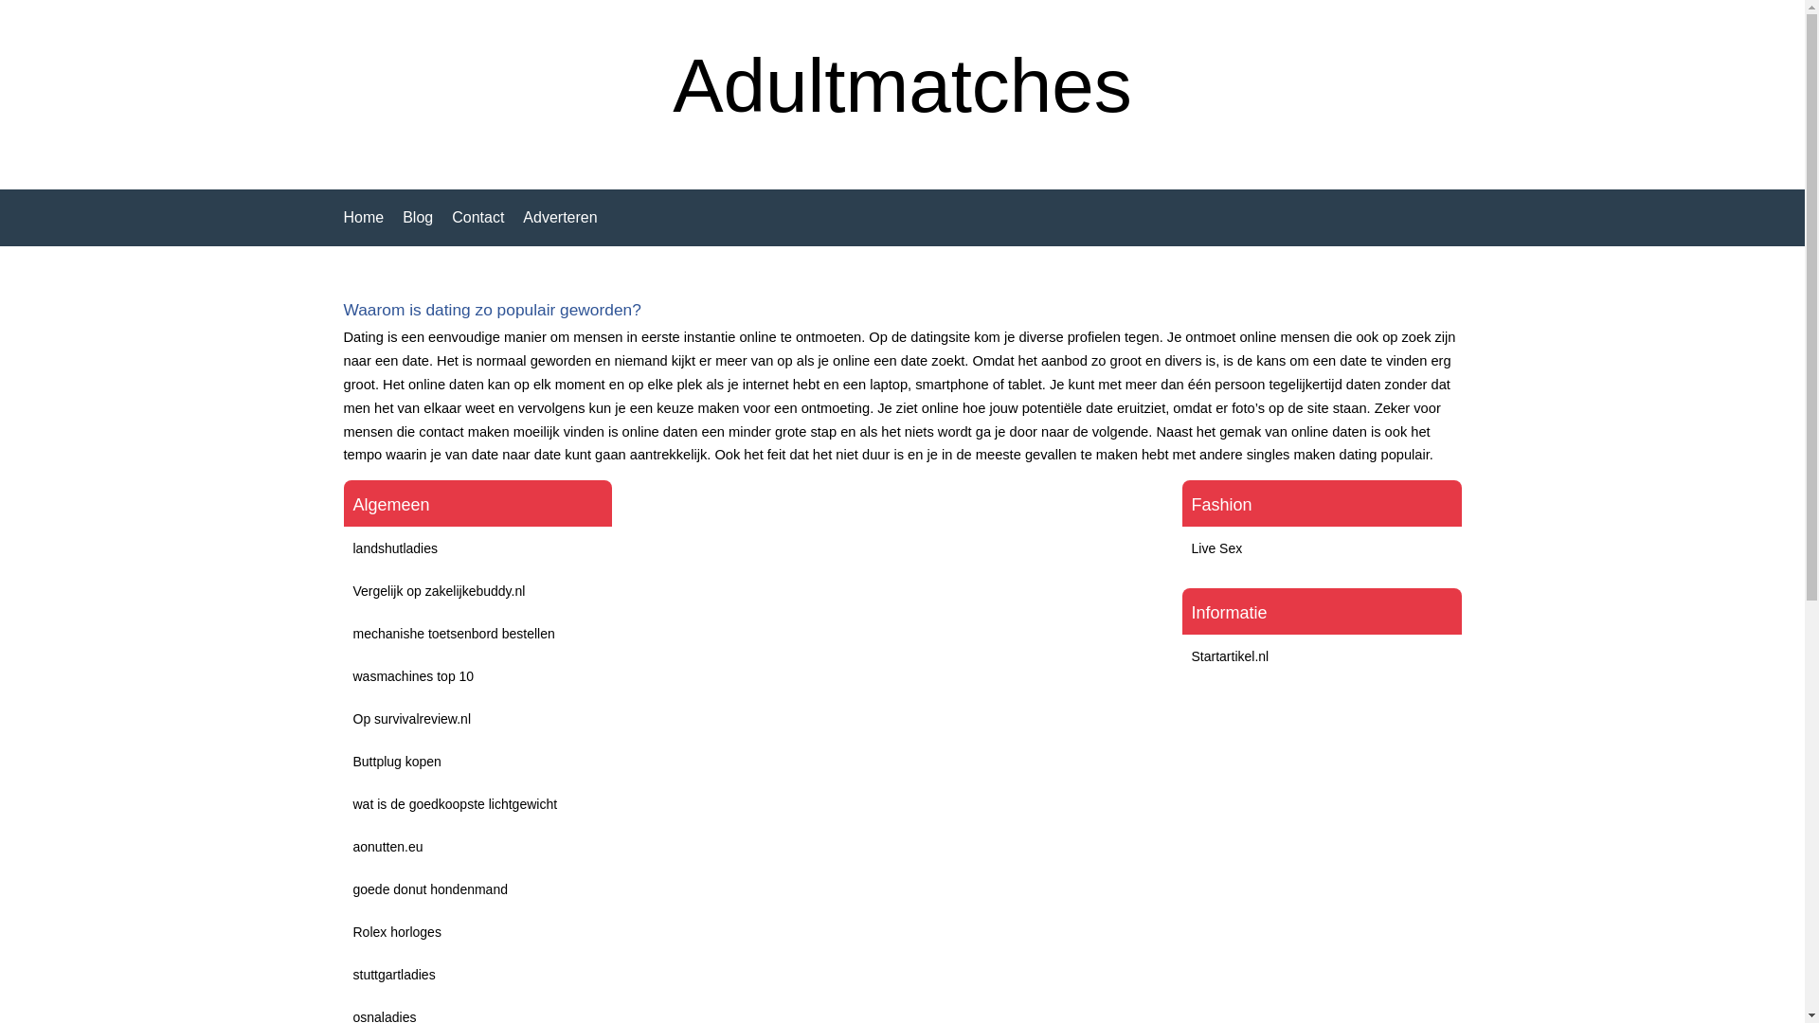 Image resolution: width=1819 pixels, height=1023 pixels. What do you see at coordinates (560, 218) in the screenshot?
I see `Adverteren` at bounding box center [560, 218].